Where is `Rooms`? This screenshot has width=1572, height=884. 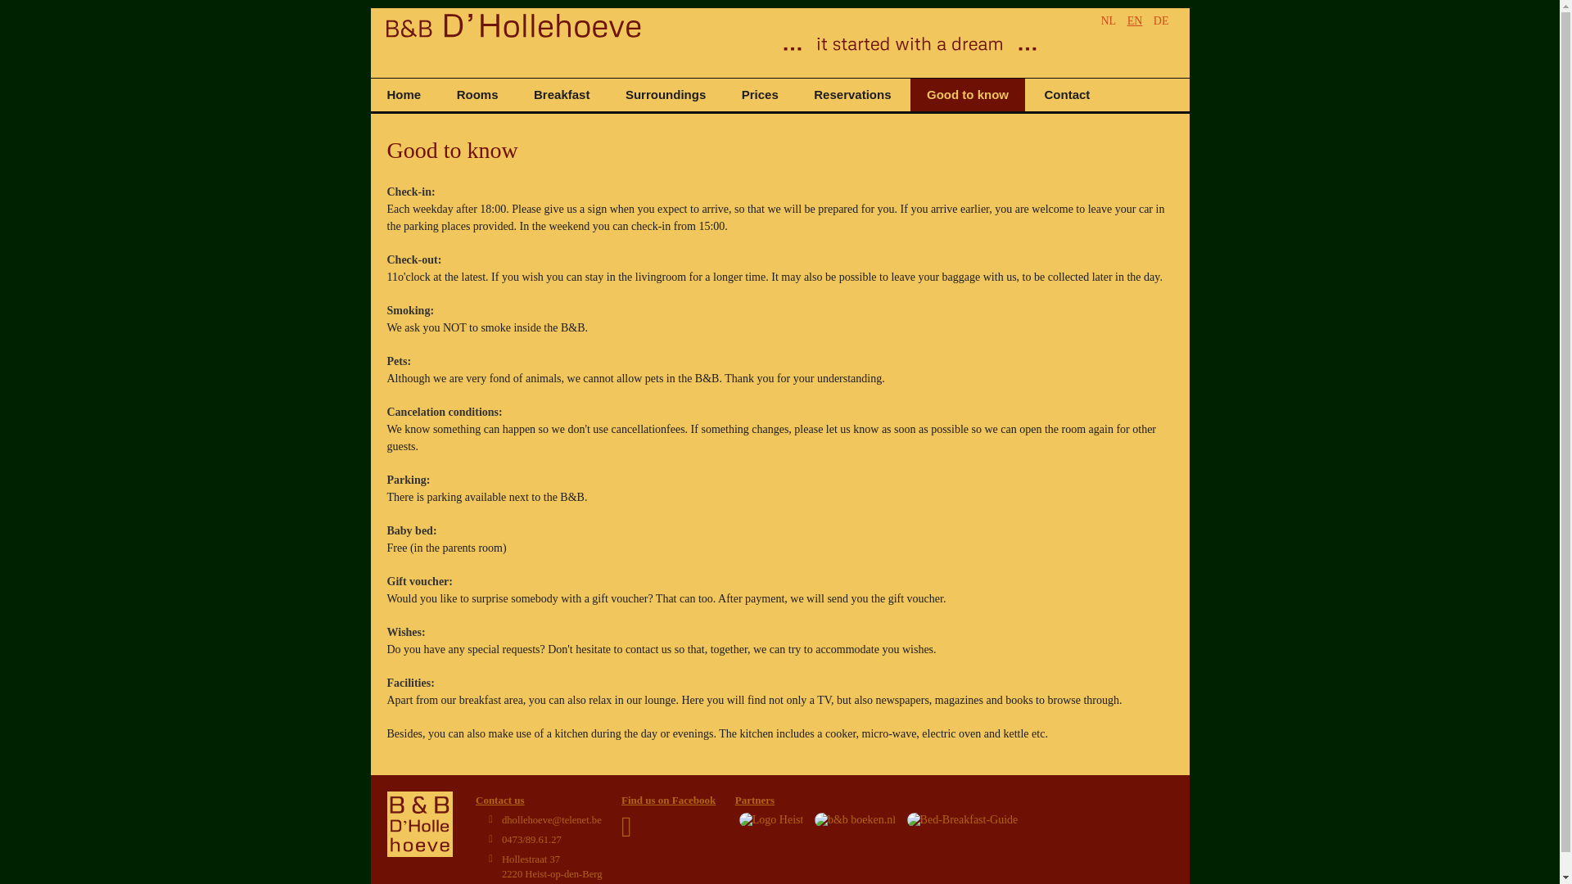
Rooms is located at coordinates (477, 95).